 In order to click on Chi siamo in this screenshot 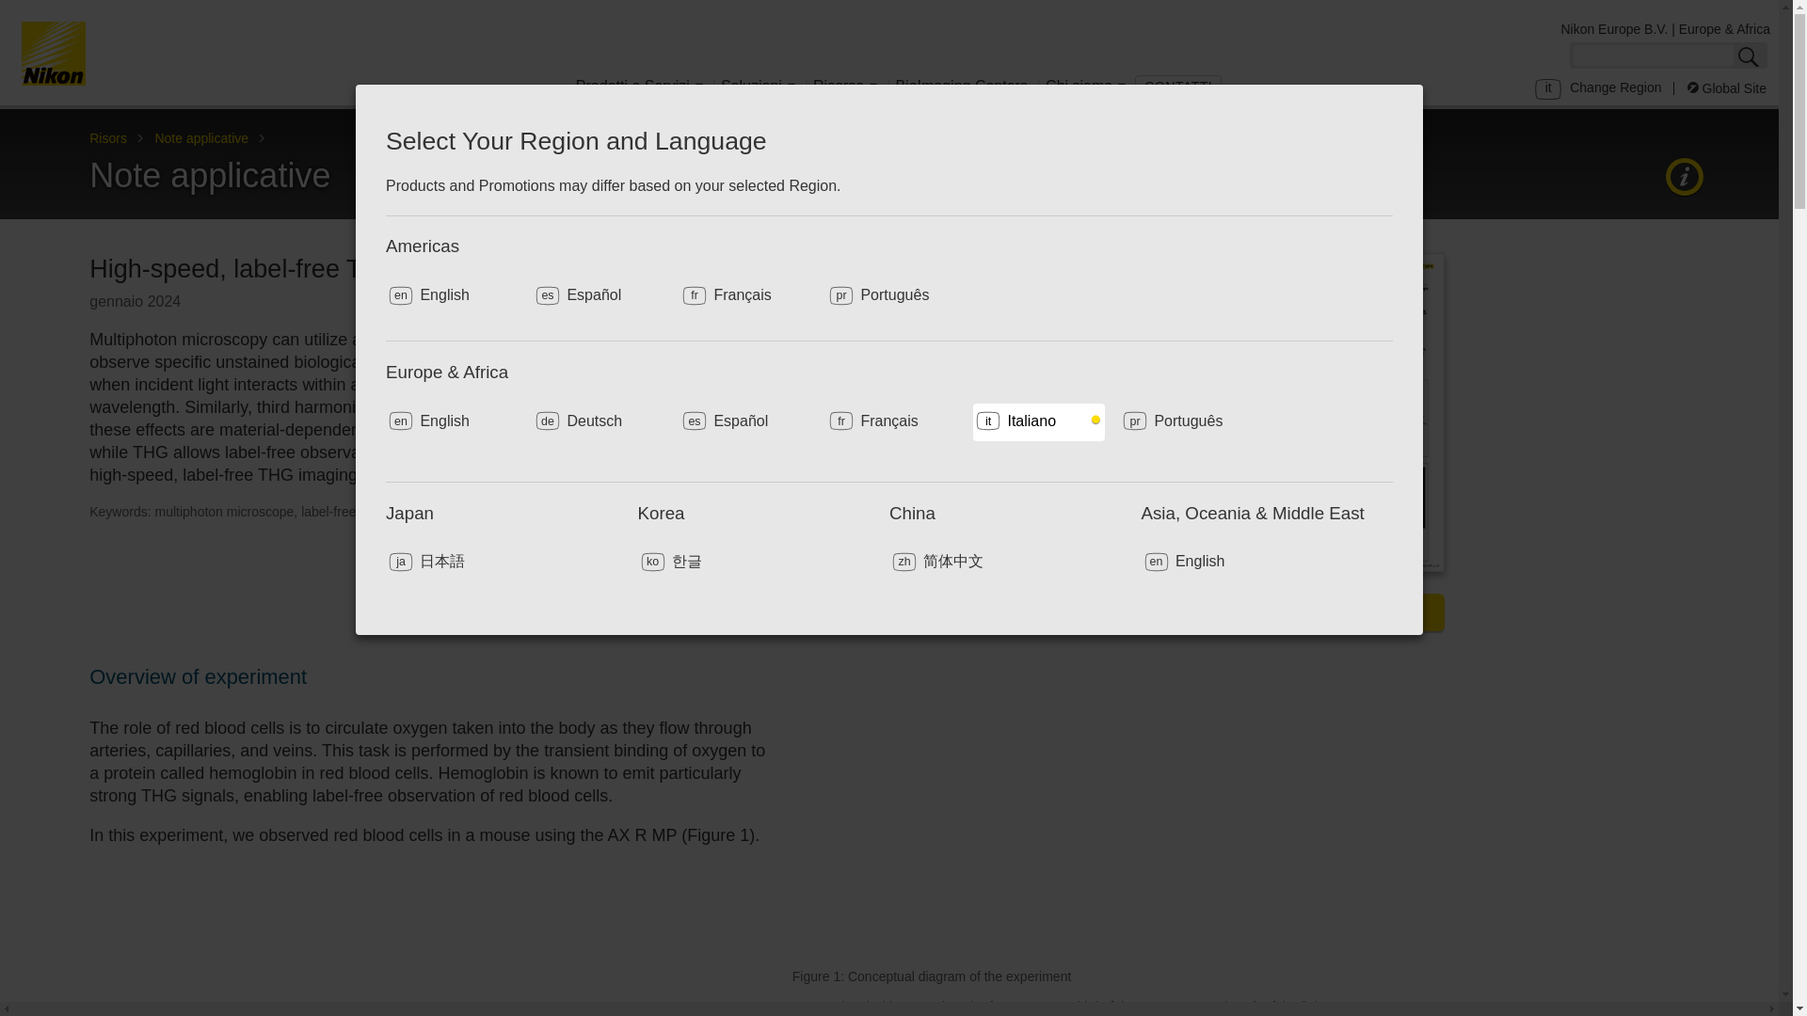, I will do `click(1085, 89)`.